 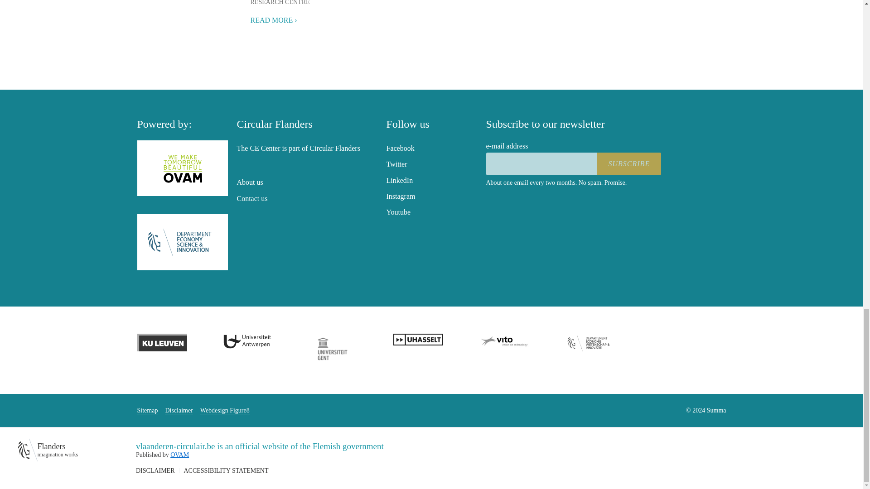 I want to click on Sitemap, so click(x=147, y=410).